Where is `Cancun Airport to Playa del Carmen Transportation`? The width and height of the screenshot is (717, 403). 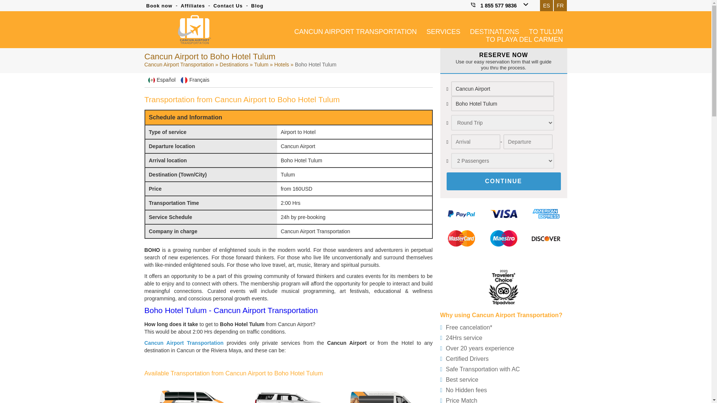
Cancun Airport to Playa del Carmen Transportation is located at coordinates (524, 39).